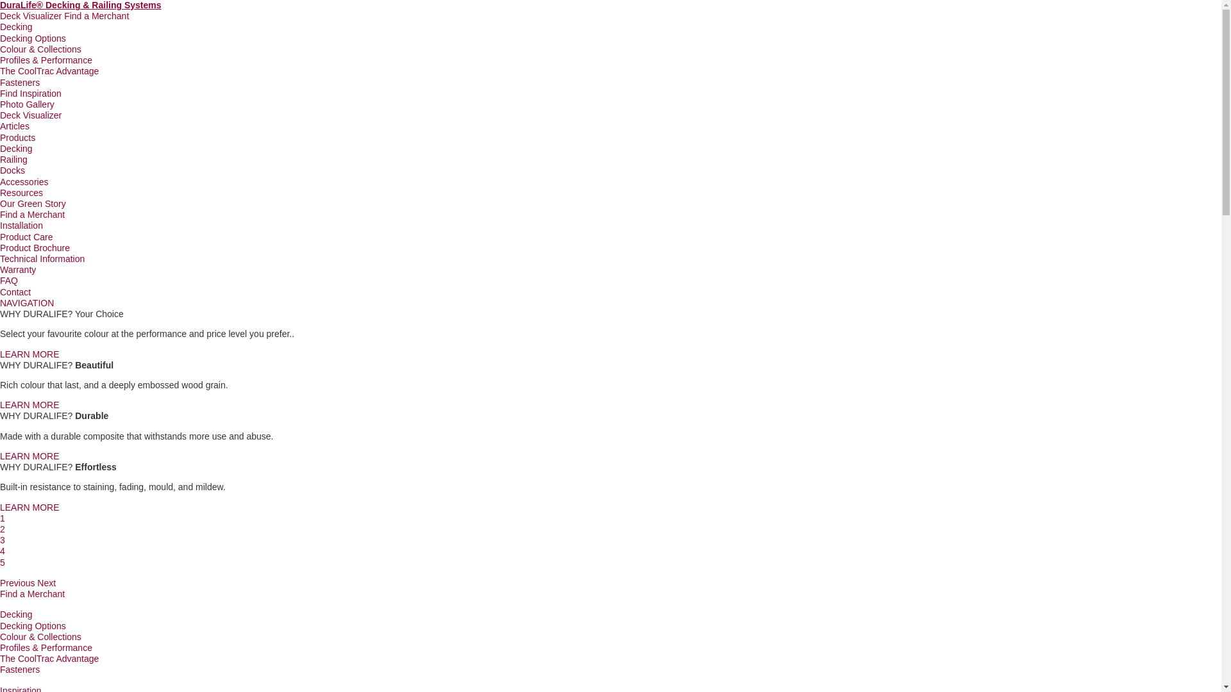 The image size is (1231, 692). I want to click on Deck Visualizer, so click(31, 115).